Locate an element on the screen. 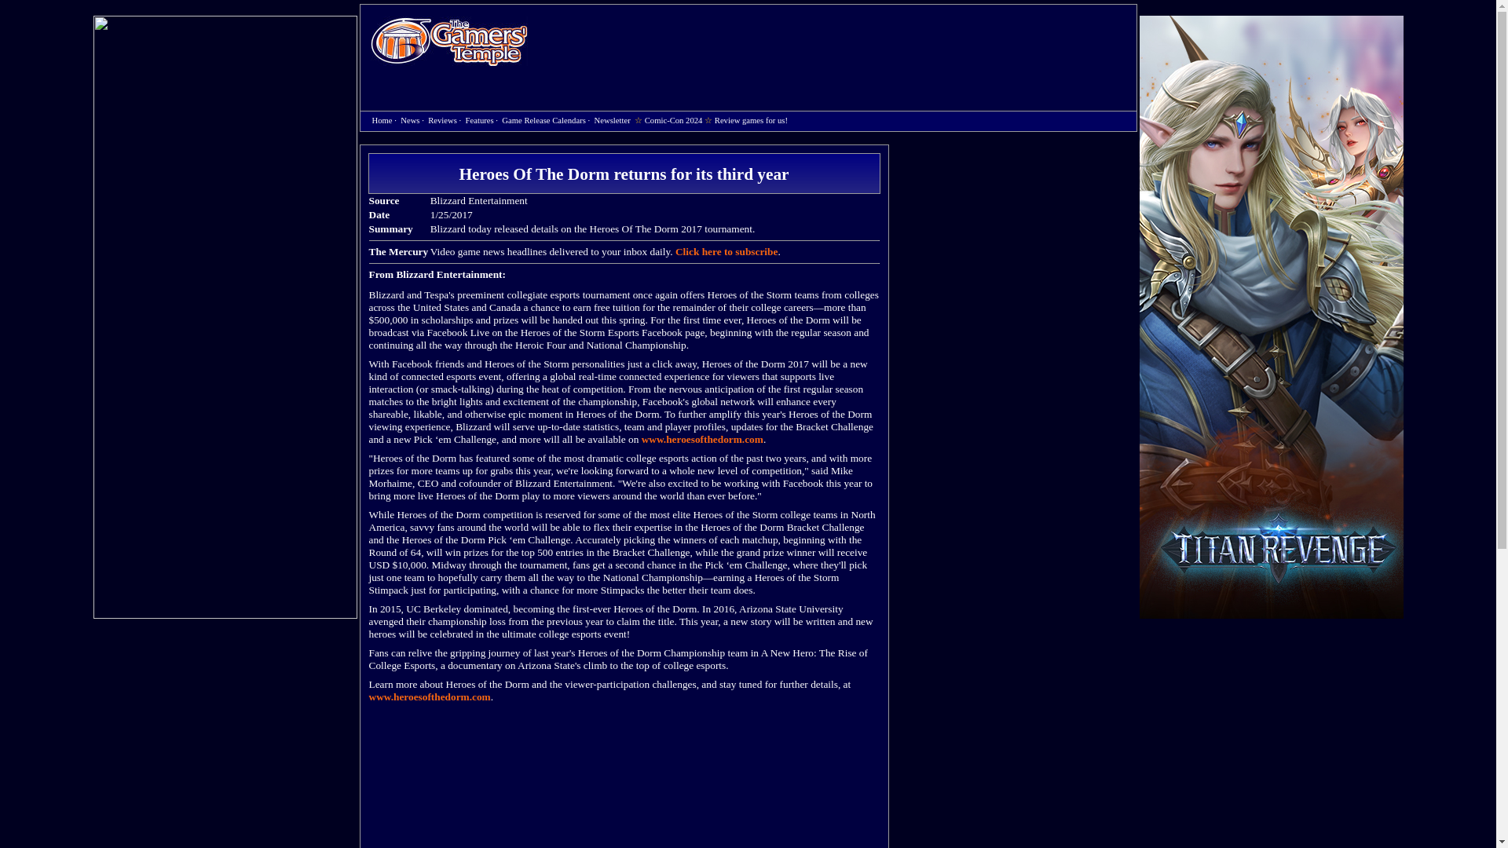 The image size is (1508, 848). Advertisement is located at coordinates (1019, 774).